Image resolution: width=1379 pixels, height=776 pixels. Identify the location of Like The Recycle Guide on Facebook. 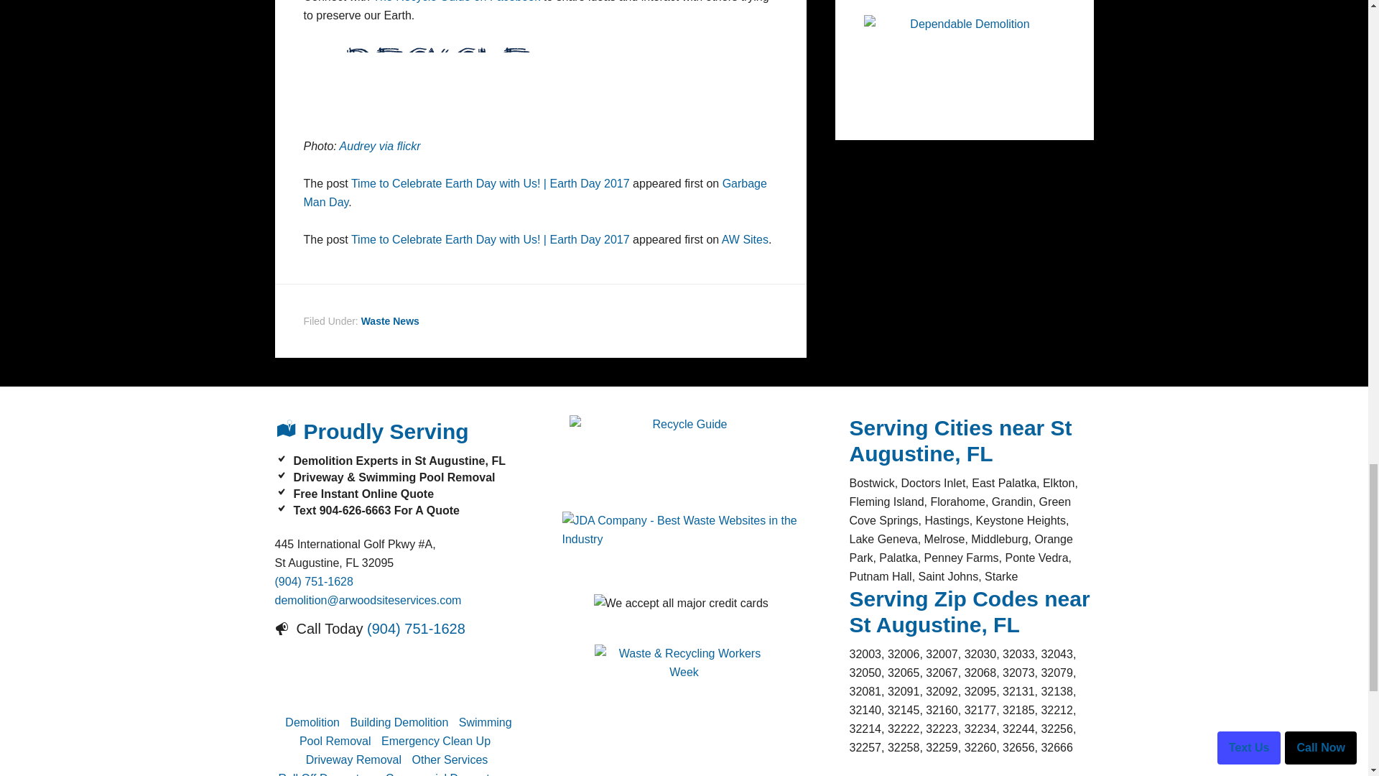
(456, 1).